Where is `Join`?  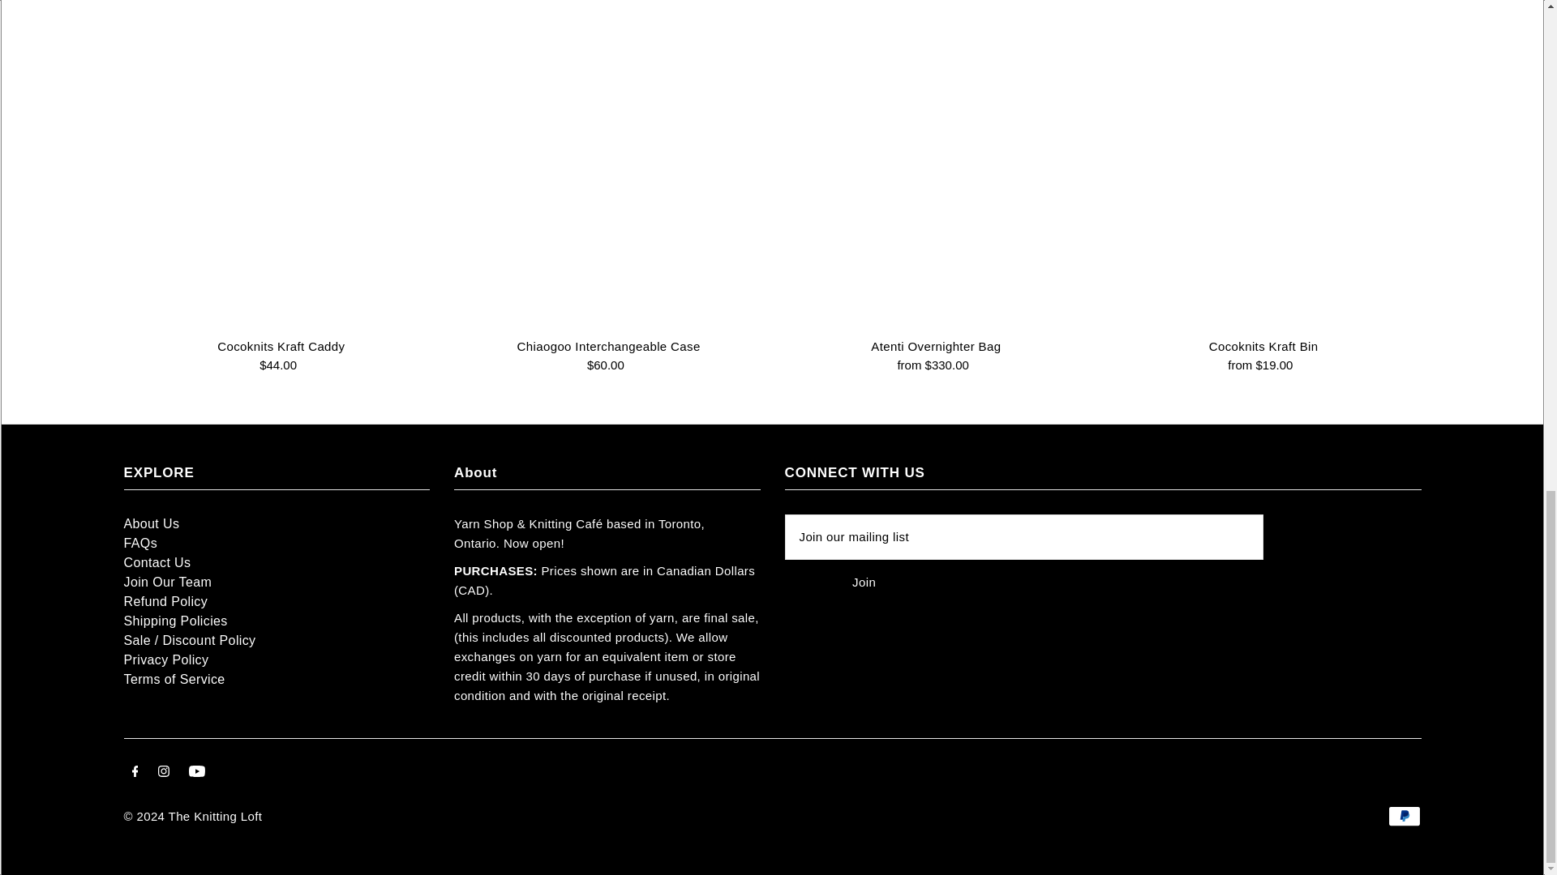 Join is located at coordinates (864, 582).